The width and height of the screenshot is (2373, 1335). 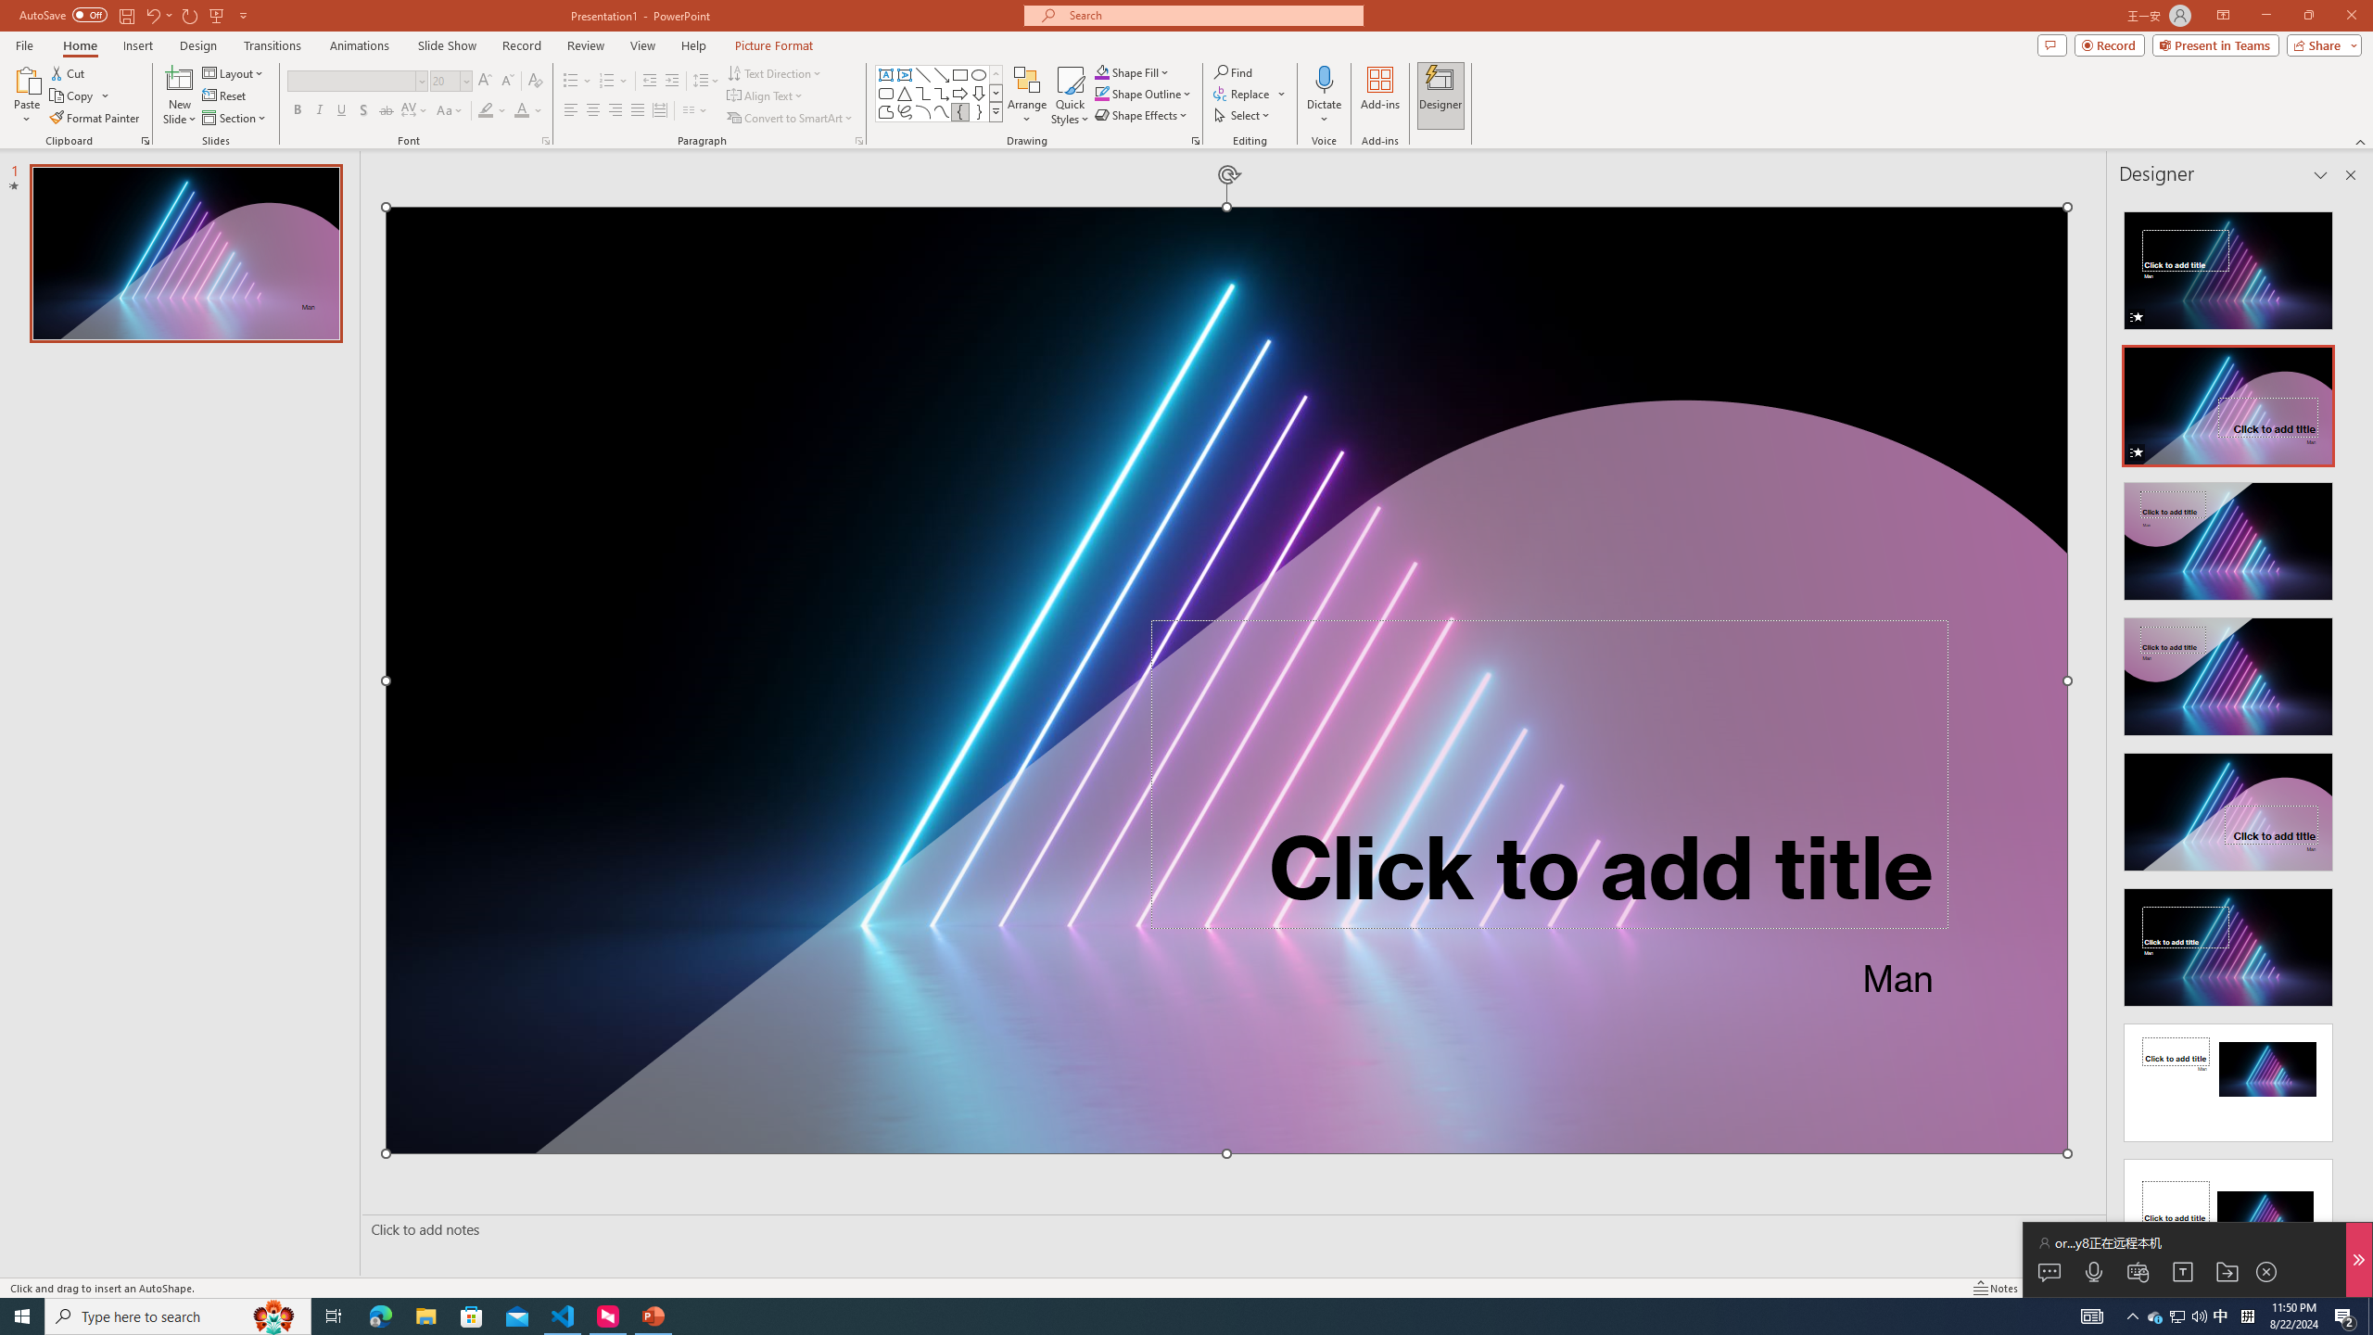 I want to click on Design Idea with Animation, so click(x=2228, y=400).